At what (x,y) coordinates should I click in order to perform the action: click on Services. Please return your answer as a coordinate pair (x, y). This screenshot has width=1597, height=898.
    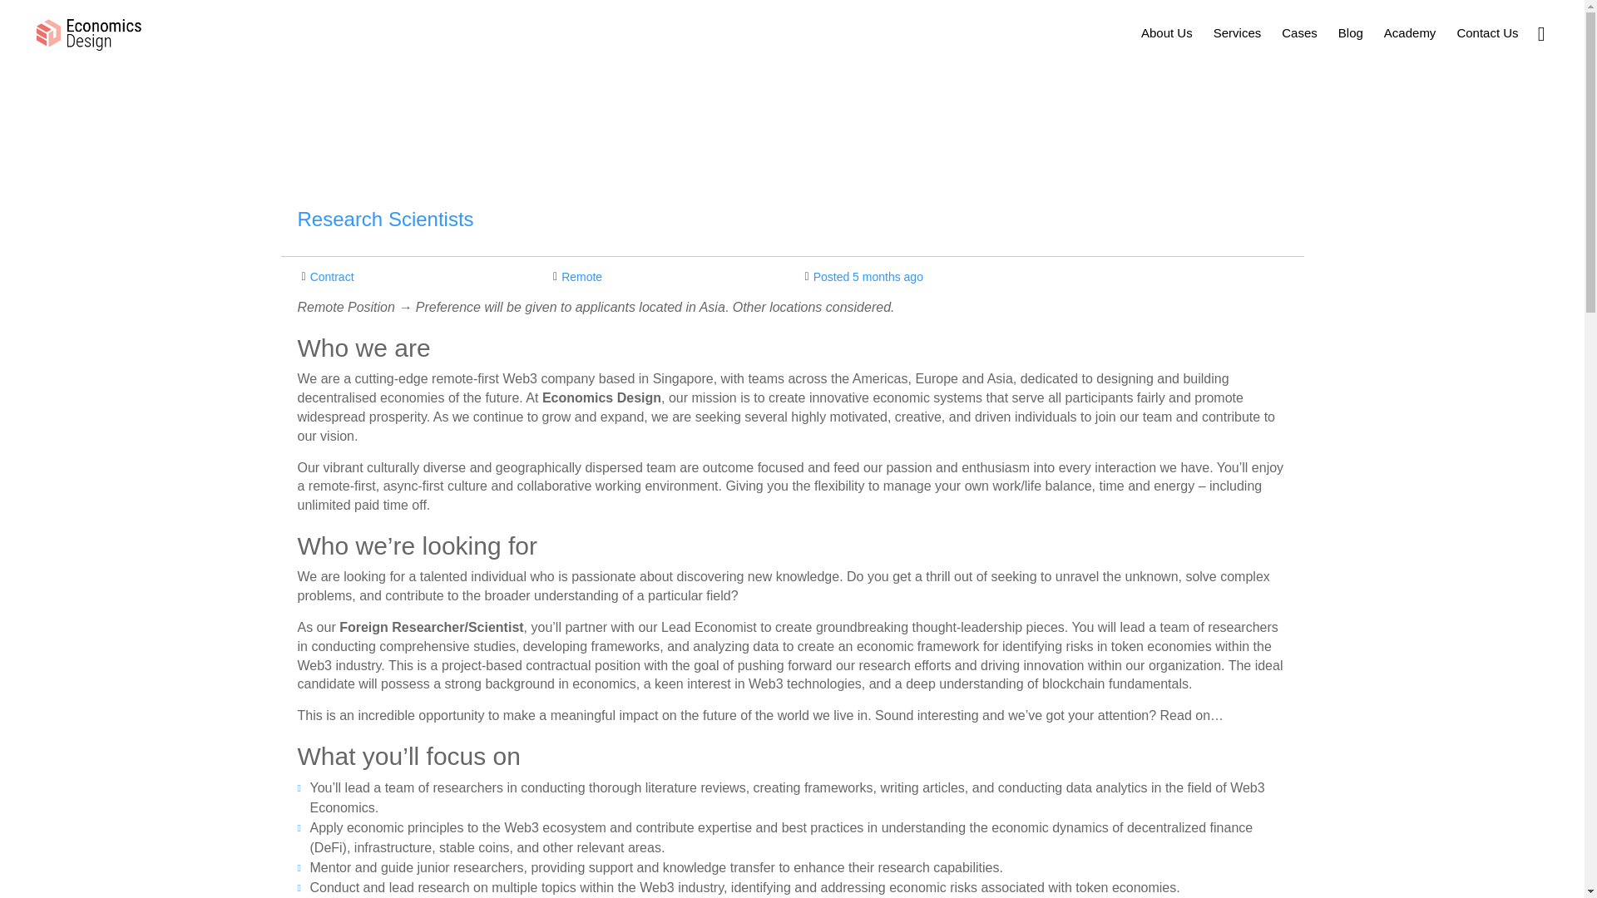
    Looking at the image, I should click on (1238, 32).